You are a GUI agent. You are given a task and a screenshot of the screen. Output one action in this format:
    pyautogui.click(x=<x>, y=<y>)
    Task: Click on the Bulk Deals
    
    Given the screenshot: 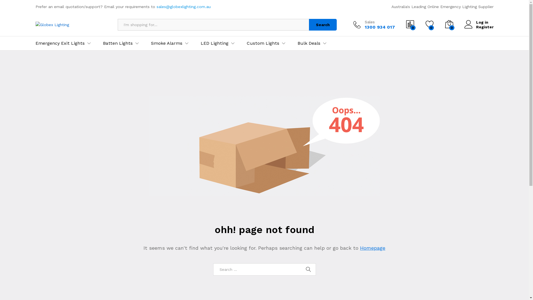 What is the action you would take?
    pyautogui.click(x=309, y=43)
    